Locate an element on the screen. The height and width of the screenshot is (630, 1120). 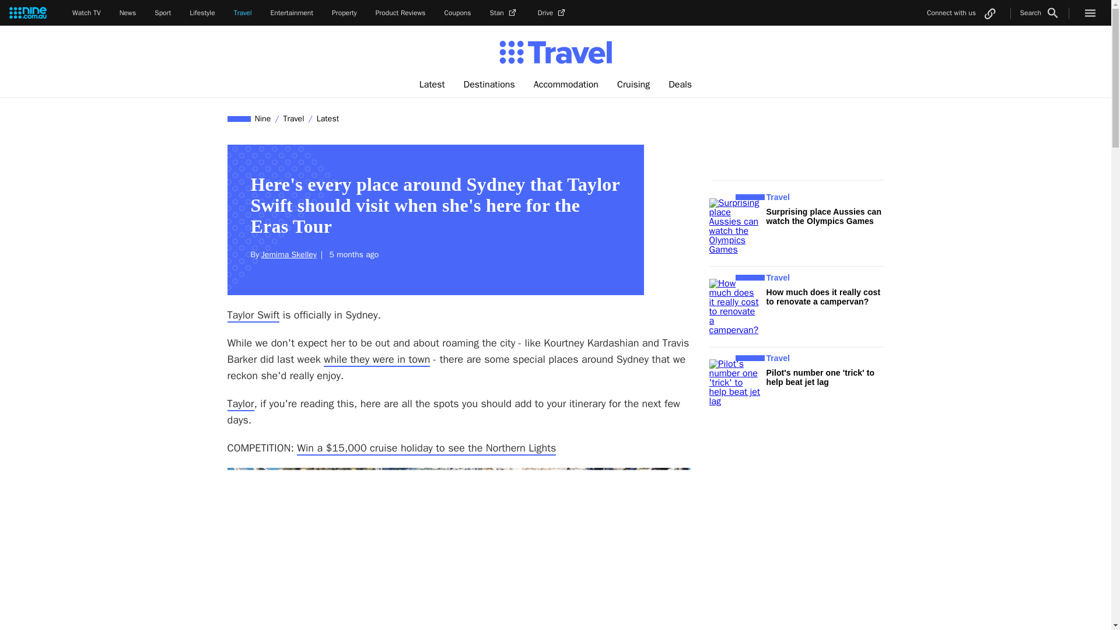
Cruising is located at coordinates (633, 85).